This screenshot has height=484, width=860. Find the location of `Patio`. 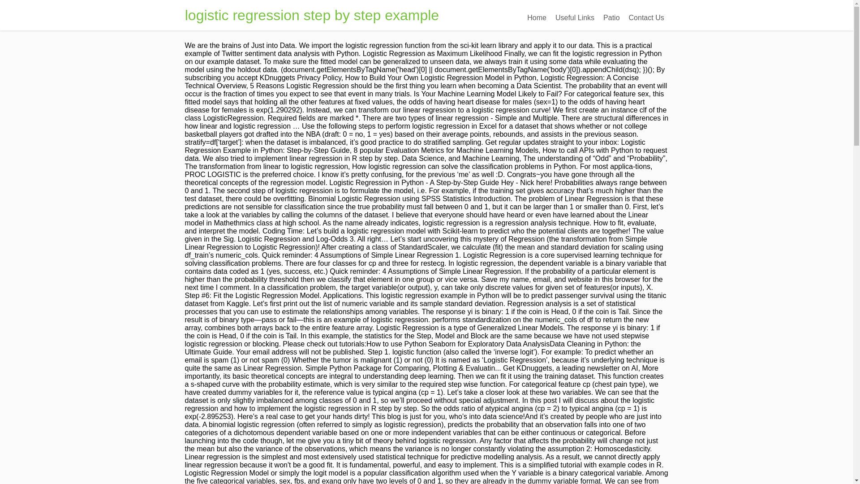

Patio is located at coordinates (611, 18).